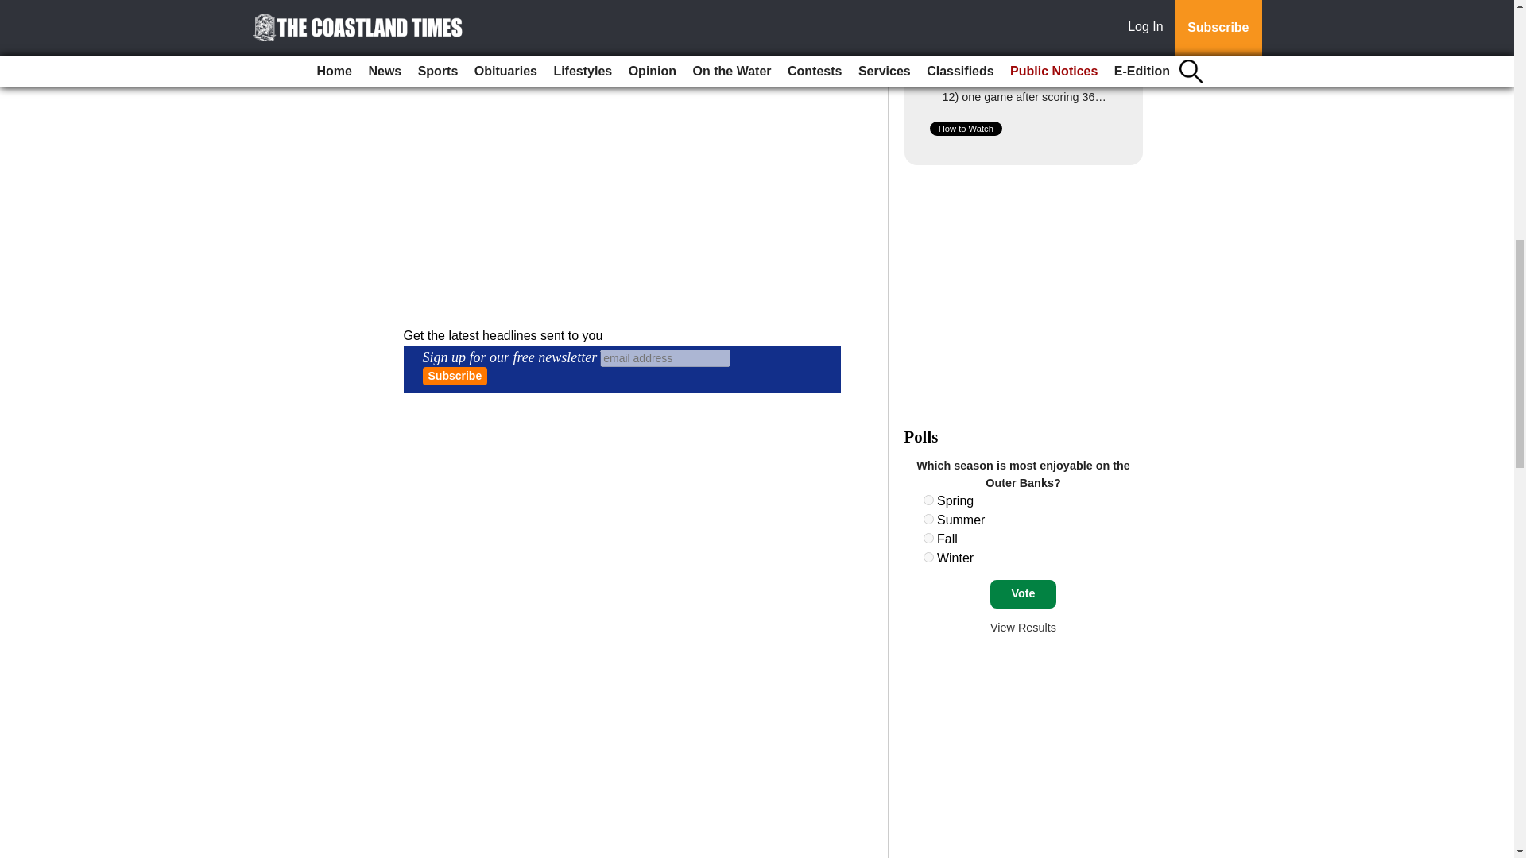 Image resolution: width=1526 pixels, height=858 pixels. What do you see at coordinates (928, 518) in the screenshot?
I see `152` at bounding box center [928, 518].